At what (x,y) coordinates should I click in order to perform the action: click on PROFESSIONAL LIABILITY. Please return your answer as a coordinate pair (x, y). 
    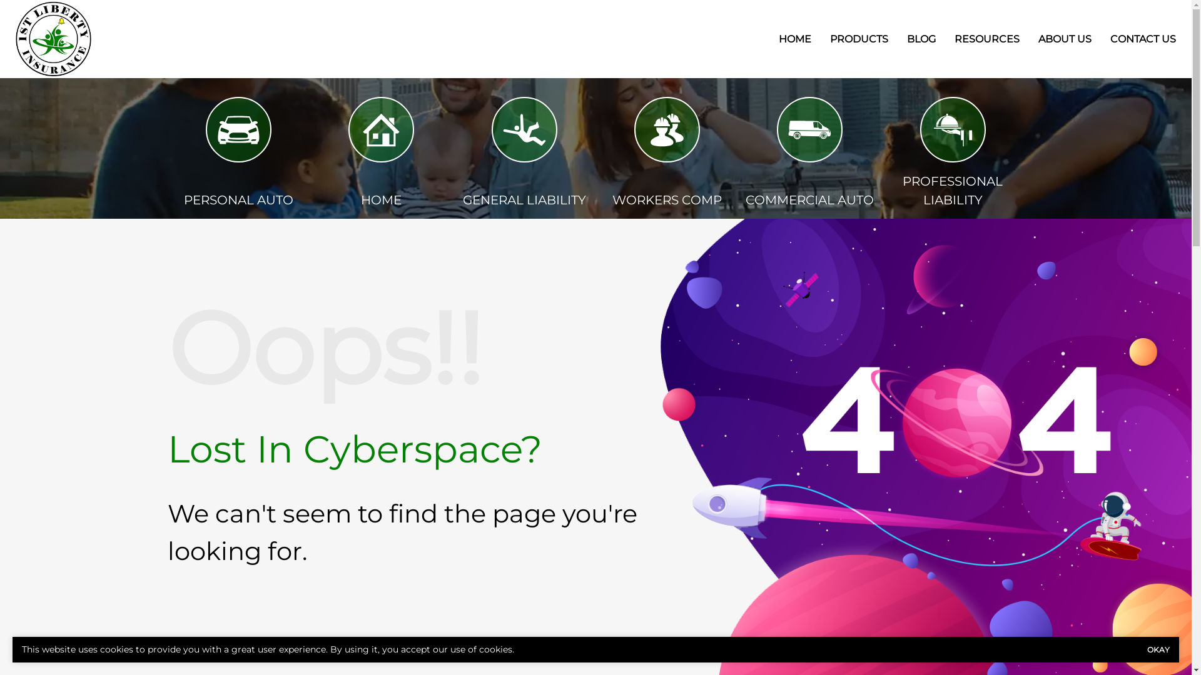
    Looking at the image, I should click on (953, 130).